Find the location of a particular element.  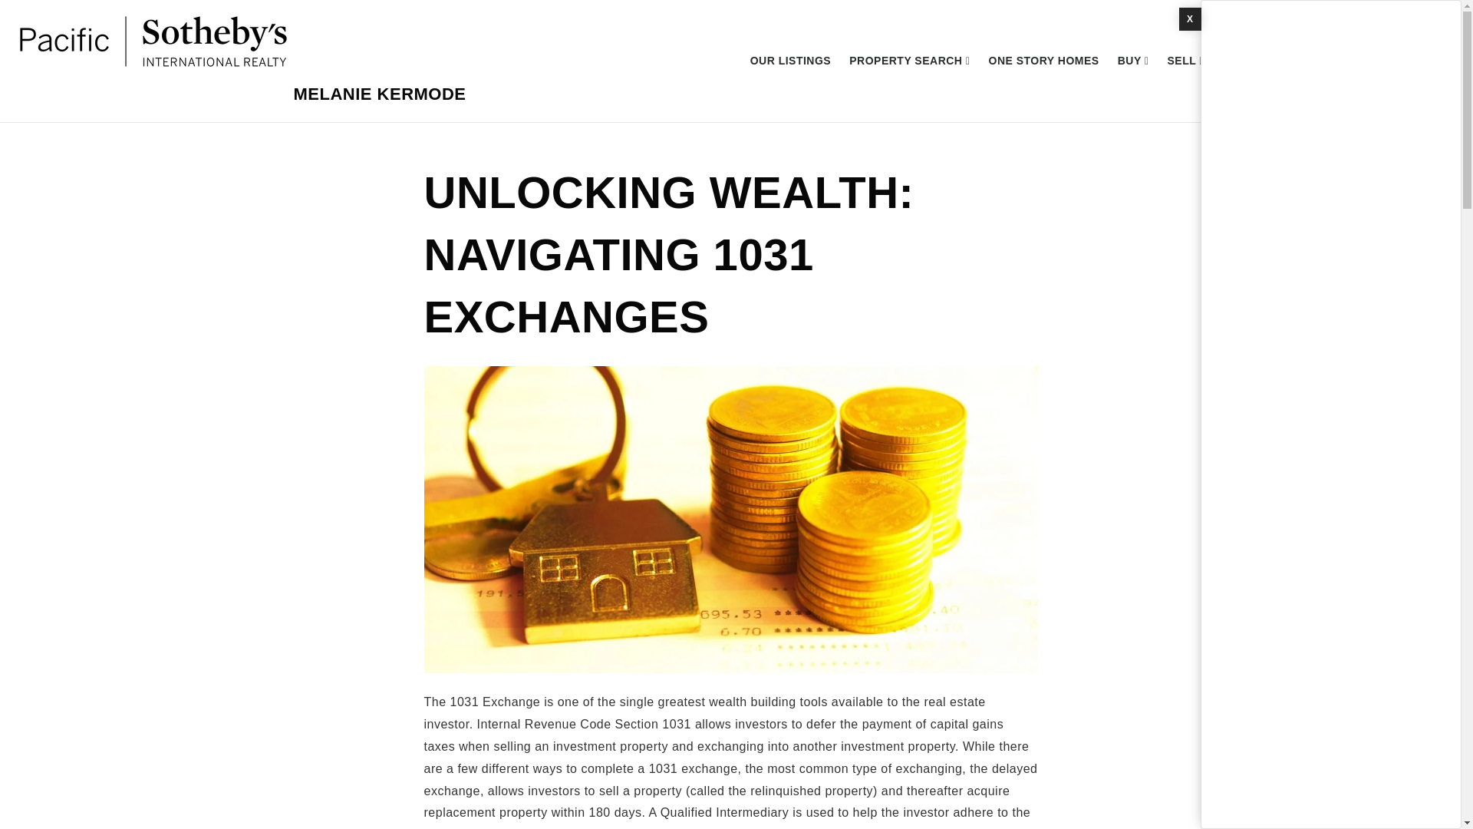

SELL is located at coordinates (1186, 61).